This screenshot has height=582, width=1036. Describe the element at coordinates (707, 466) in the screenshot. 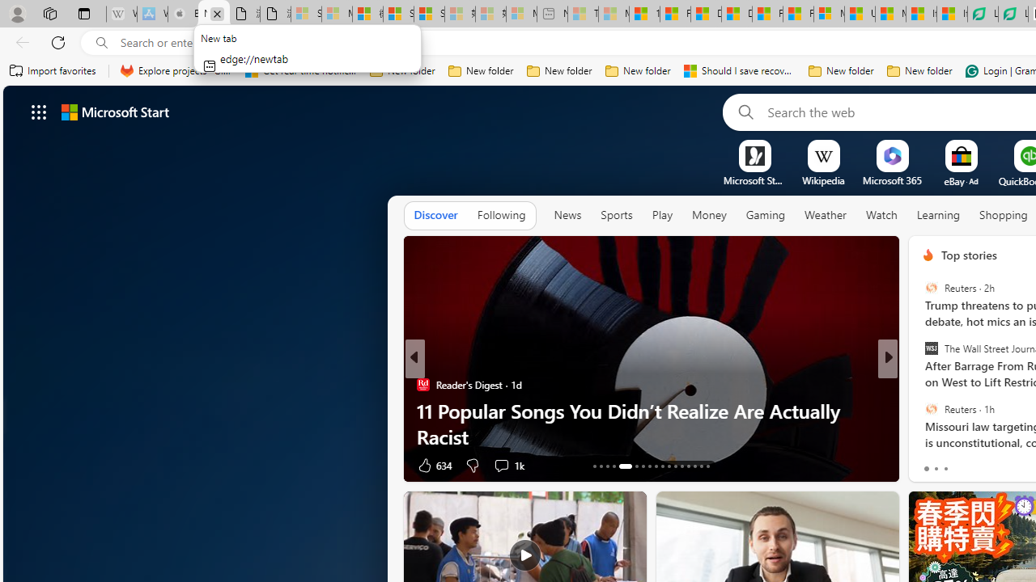

I see `AutomationID: tab-45` at that location.